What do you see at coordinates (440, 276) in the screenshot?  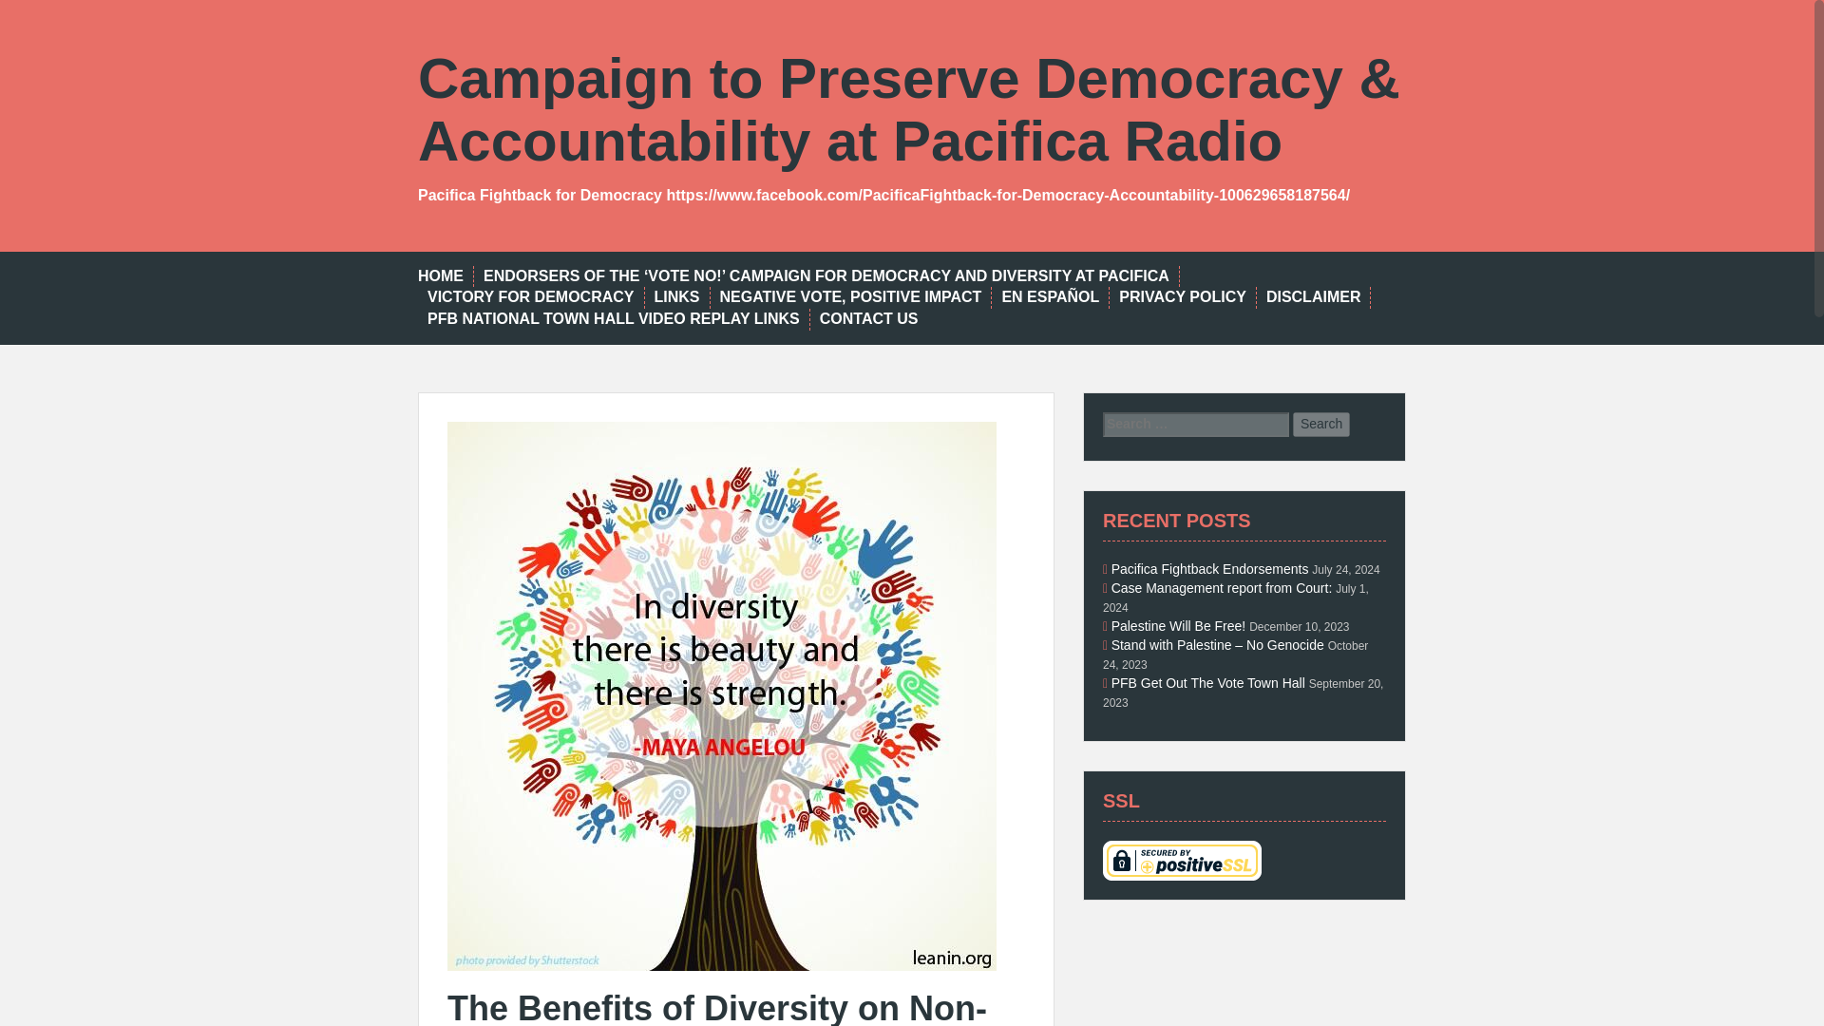 I see `HOME` at bounding box center [440, 276].